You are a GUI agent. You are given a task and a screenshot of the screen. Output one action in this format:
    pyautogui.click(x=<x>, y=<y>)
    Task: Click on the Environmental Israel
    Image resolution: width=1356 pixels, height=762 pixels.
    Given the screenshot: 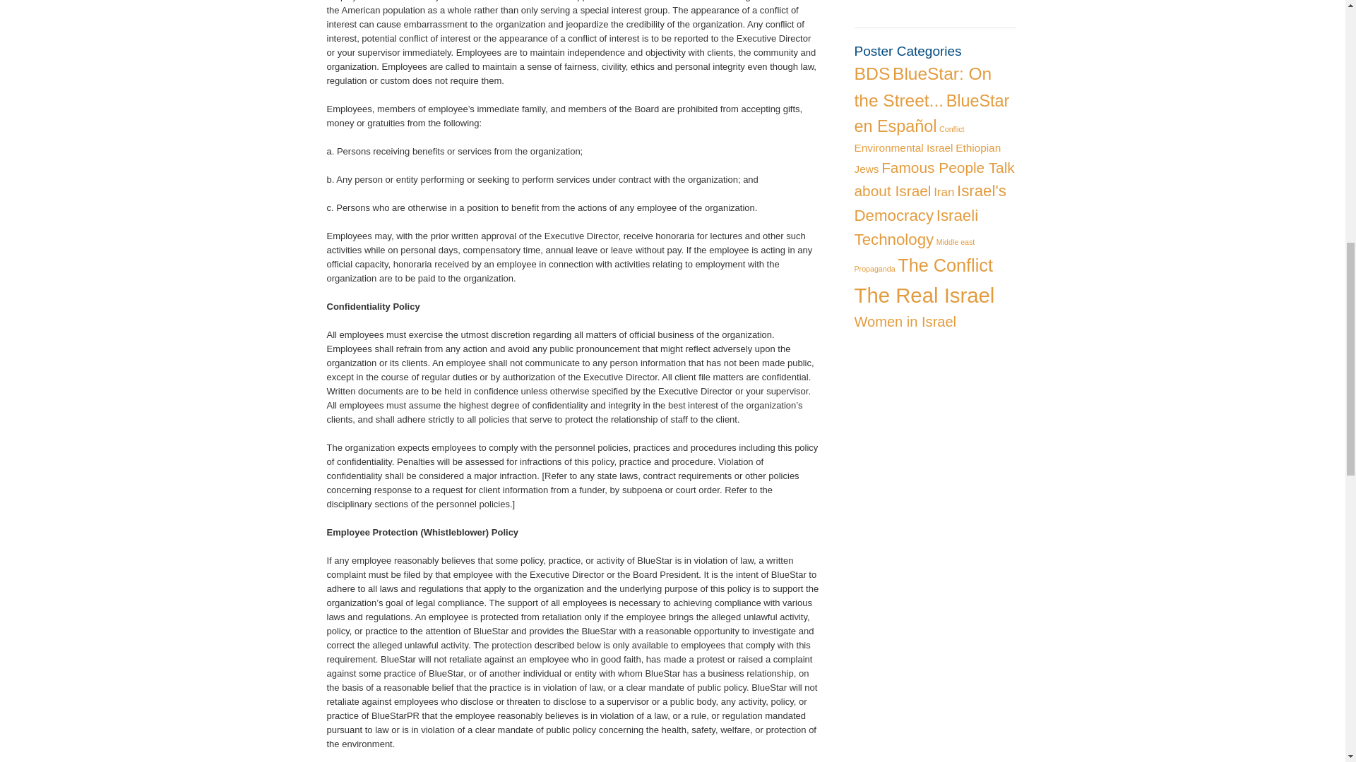 What is the action you would take?
    pyautogui.click(x=903, y=147)
    